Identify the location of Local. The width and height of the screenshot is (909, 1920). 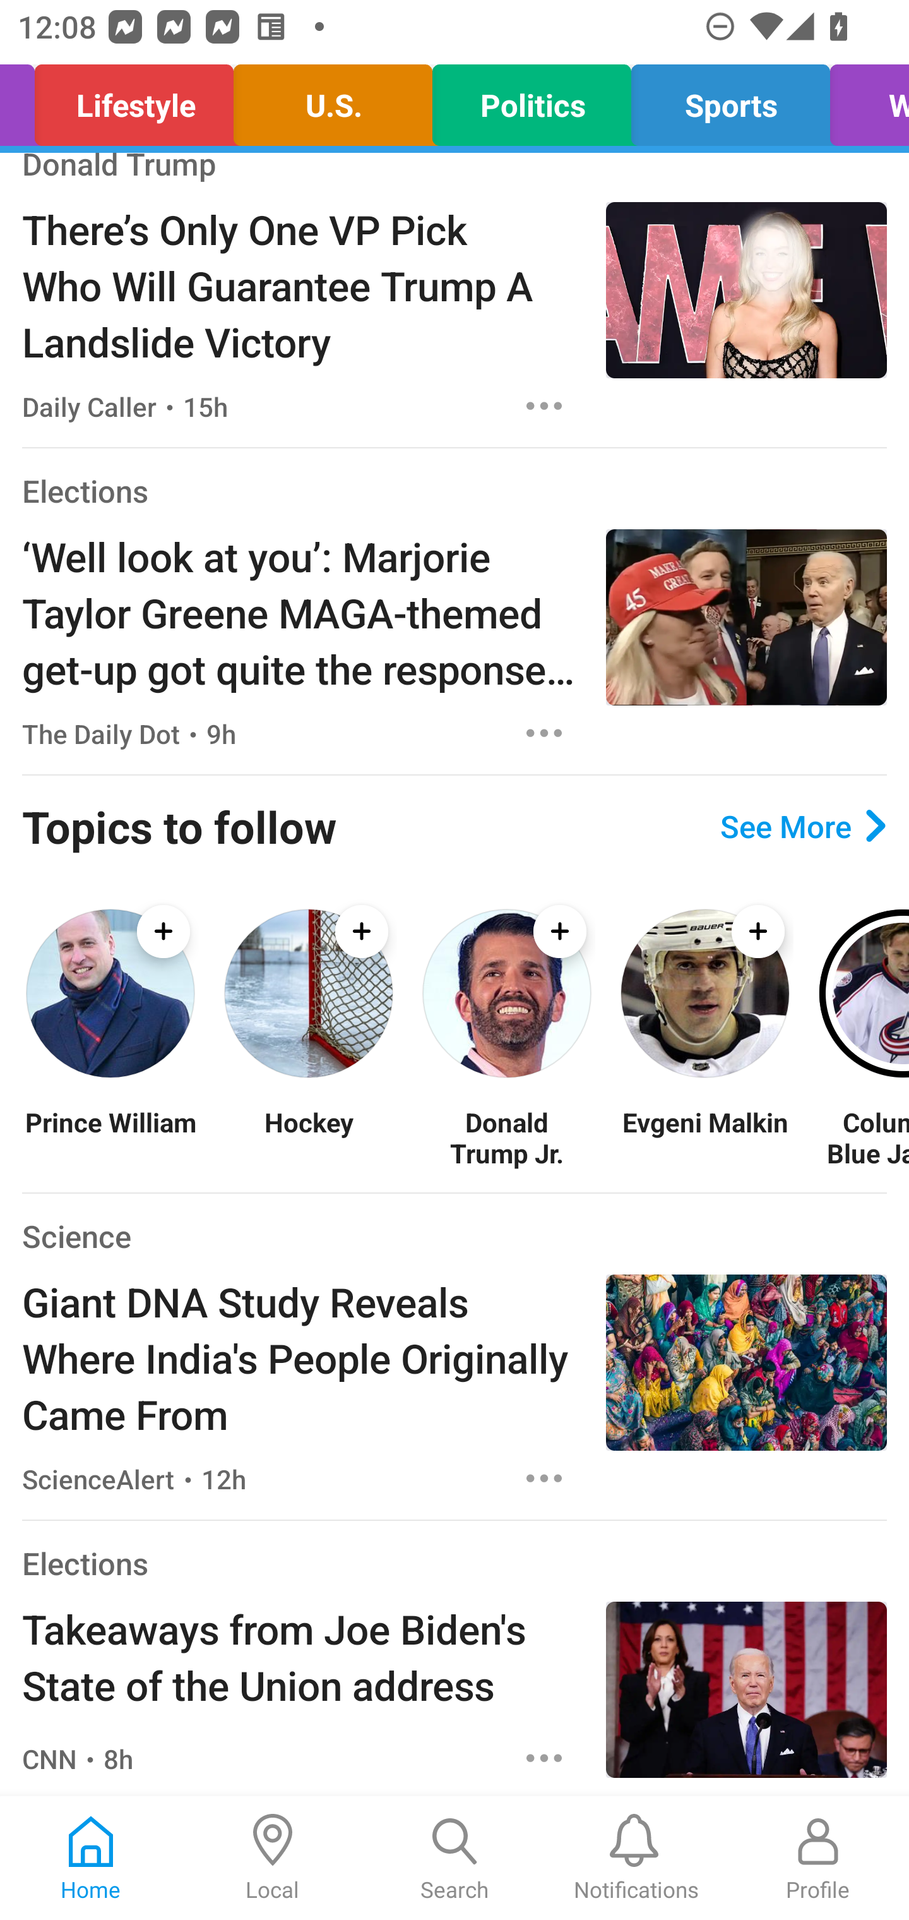
(273, 1858).